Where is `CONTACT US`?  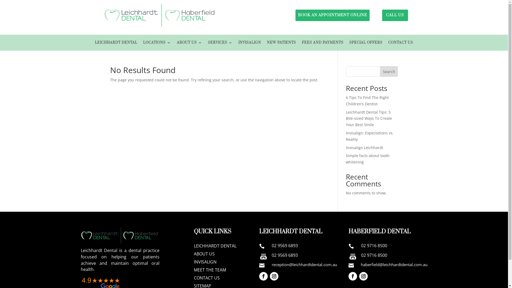
CONTACT US is located at coordinates (221, 279).